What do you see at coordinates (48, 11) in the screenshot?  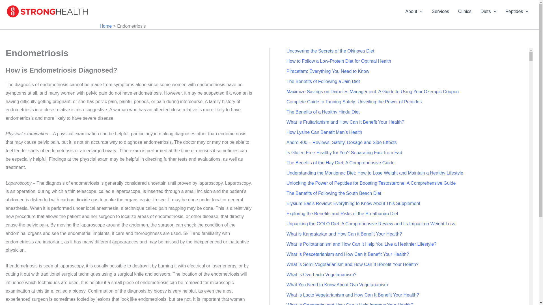 I see `Strong-Health-Logo - Strong Health` at bounding box center [48, 11].